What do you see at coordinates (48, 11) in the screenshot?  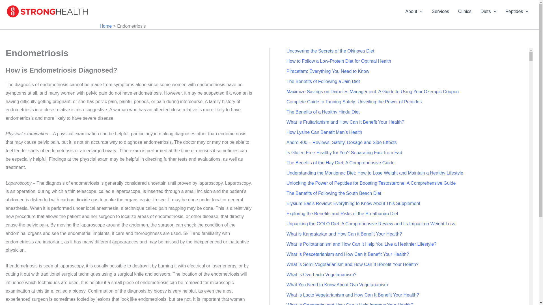 I see `Strong-Health-Logo - Strong Health` at bounding box center [48, 11].